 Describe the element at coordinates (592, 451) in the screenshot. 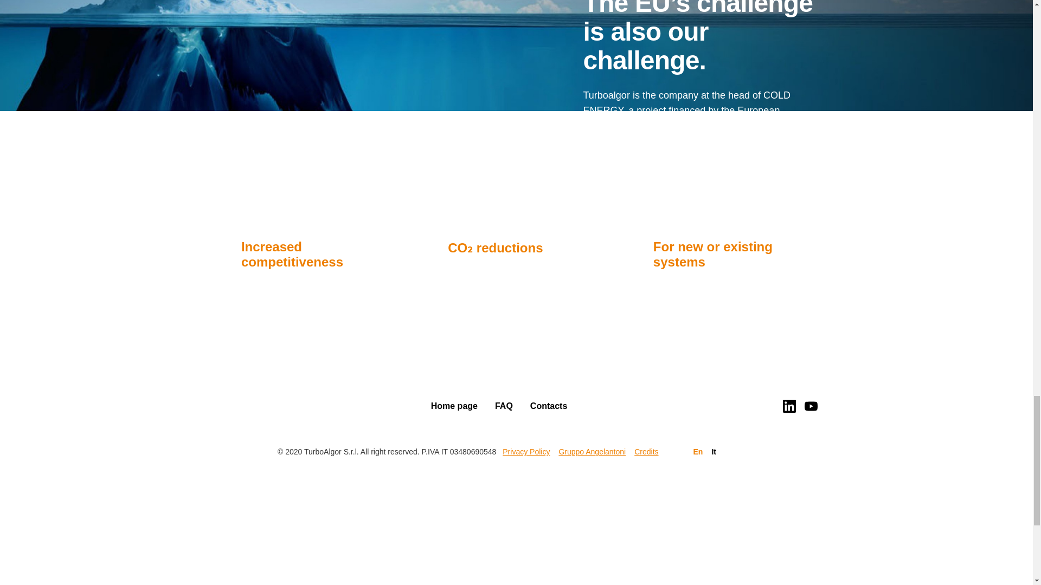

I see `Gruppo Angelantoni` at that location.